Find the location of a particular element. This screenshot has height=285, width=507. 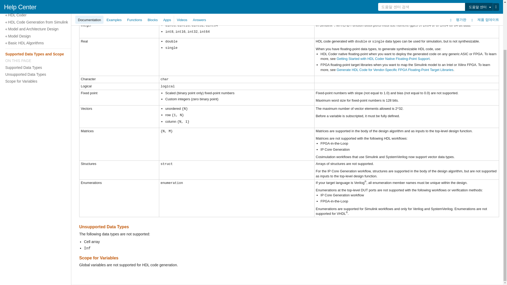

FPGA, ASIC, and SoC Development is located at coordinates (251, 4).